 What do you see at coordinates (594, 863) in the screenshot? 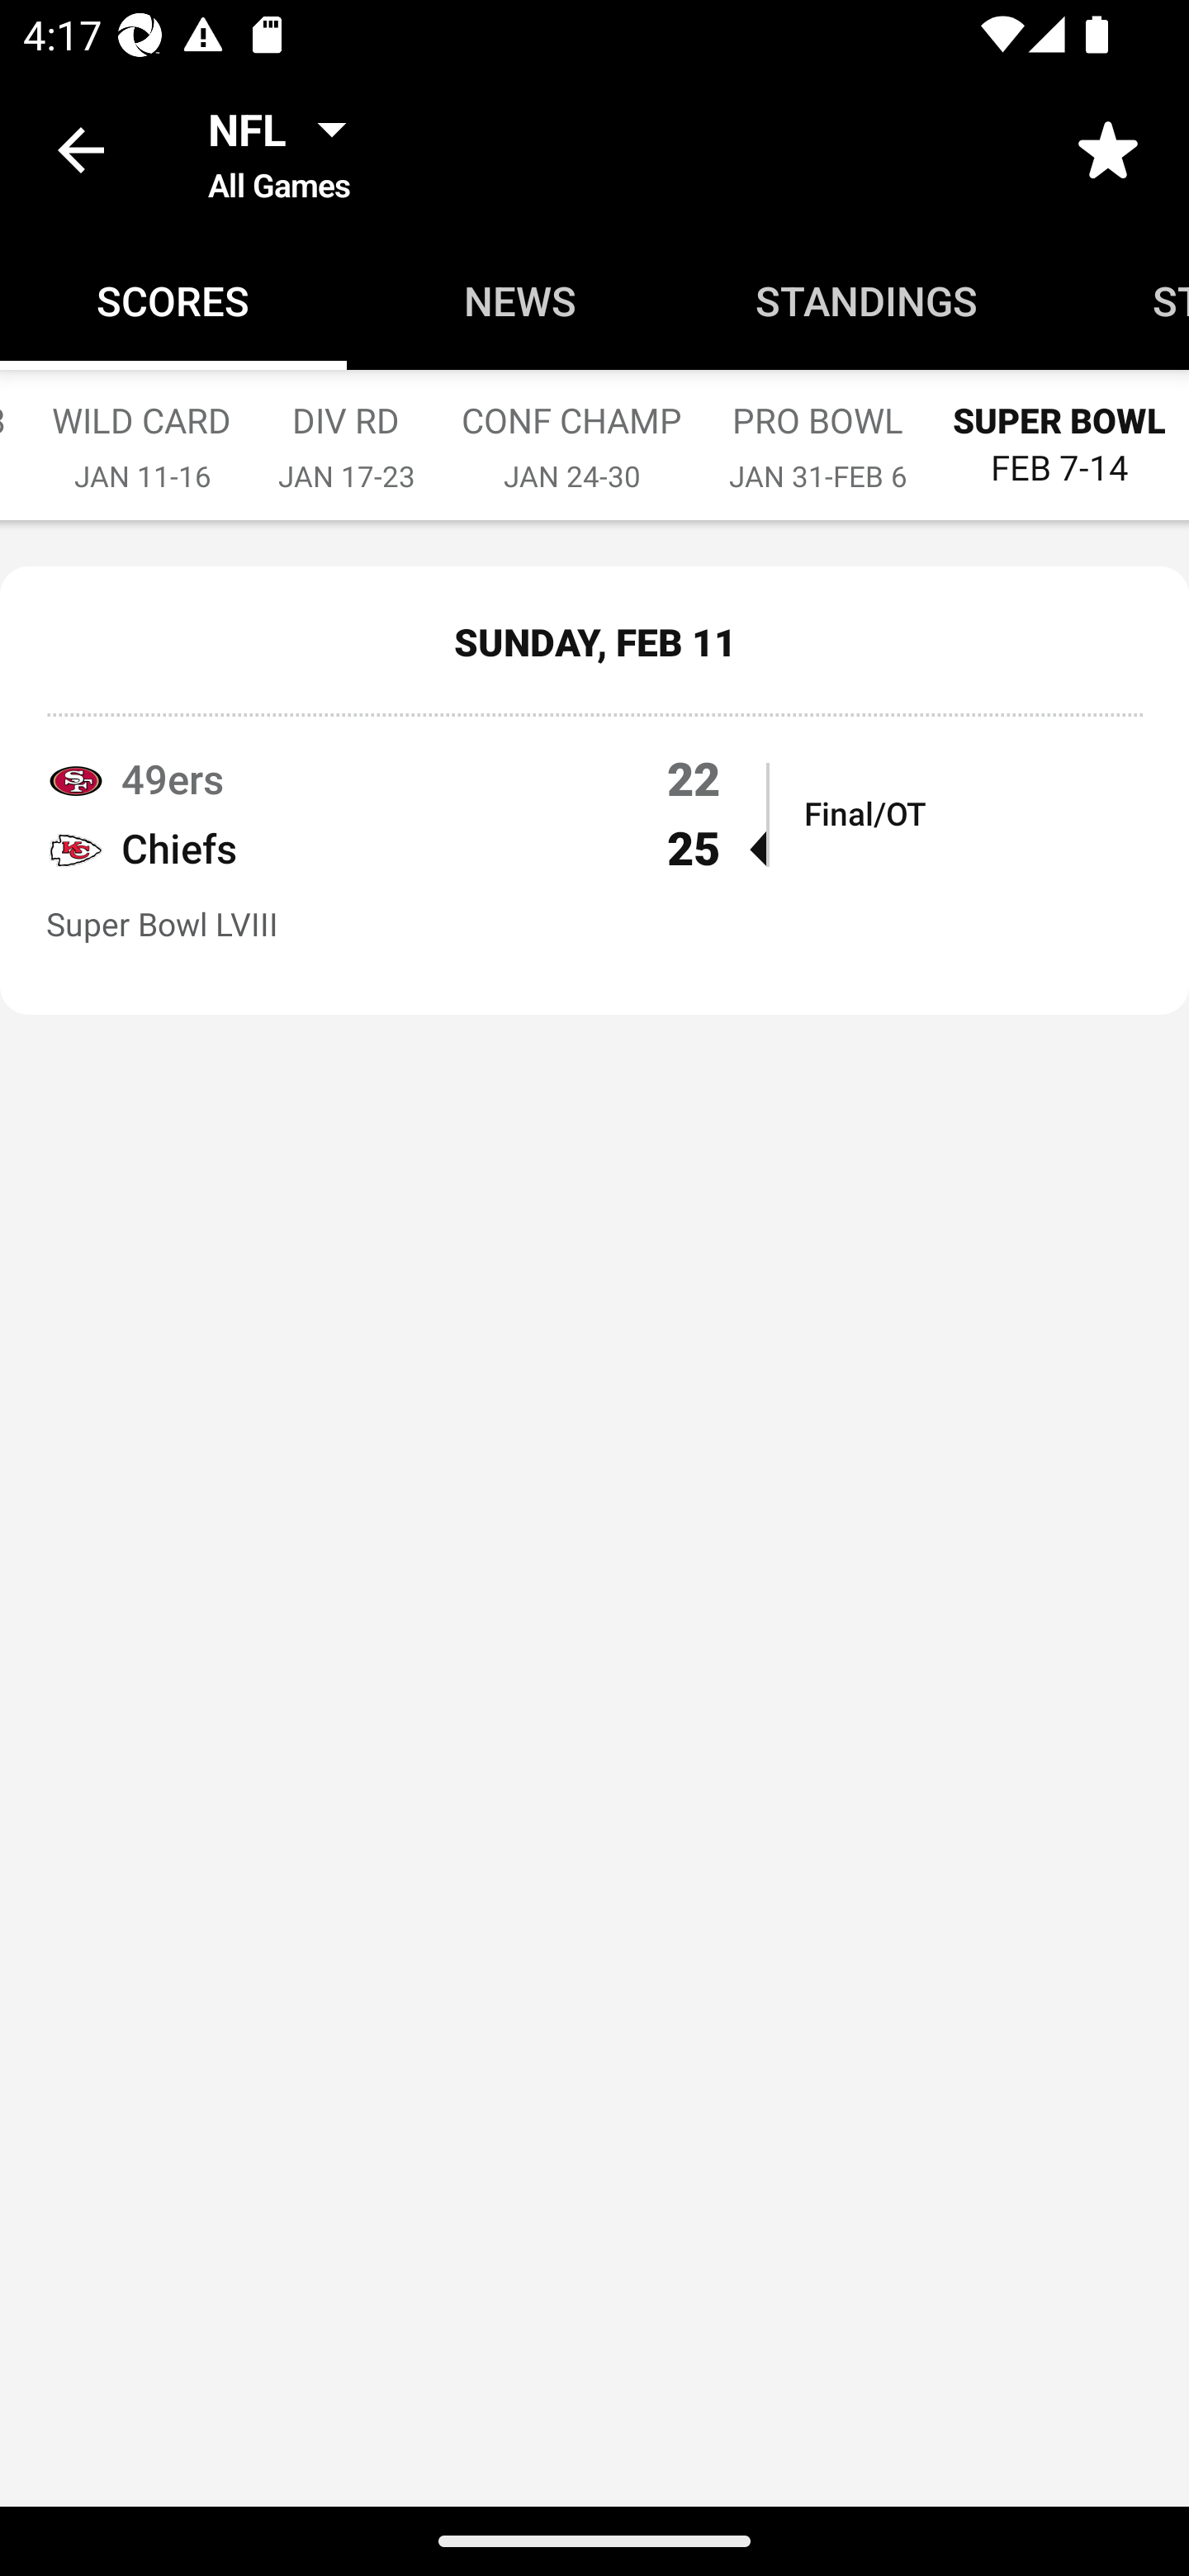
I see `49ers 22 Chiefs 25  Final/OT Super Bowl LVIII` at bounding box center [594, 863].